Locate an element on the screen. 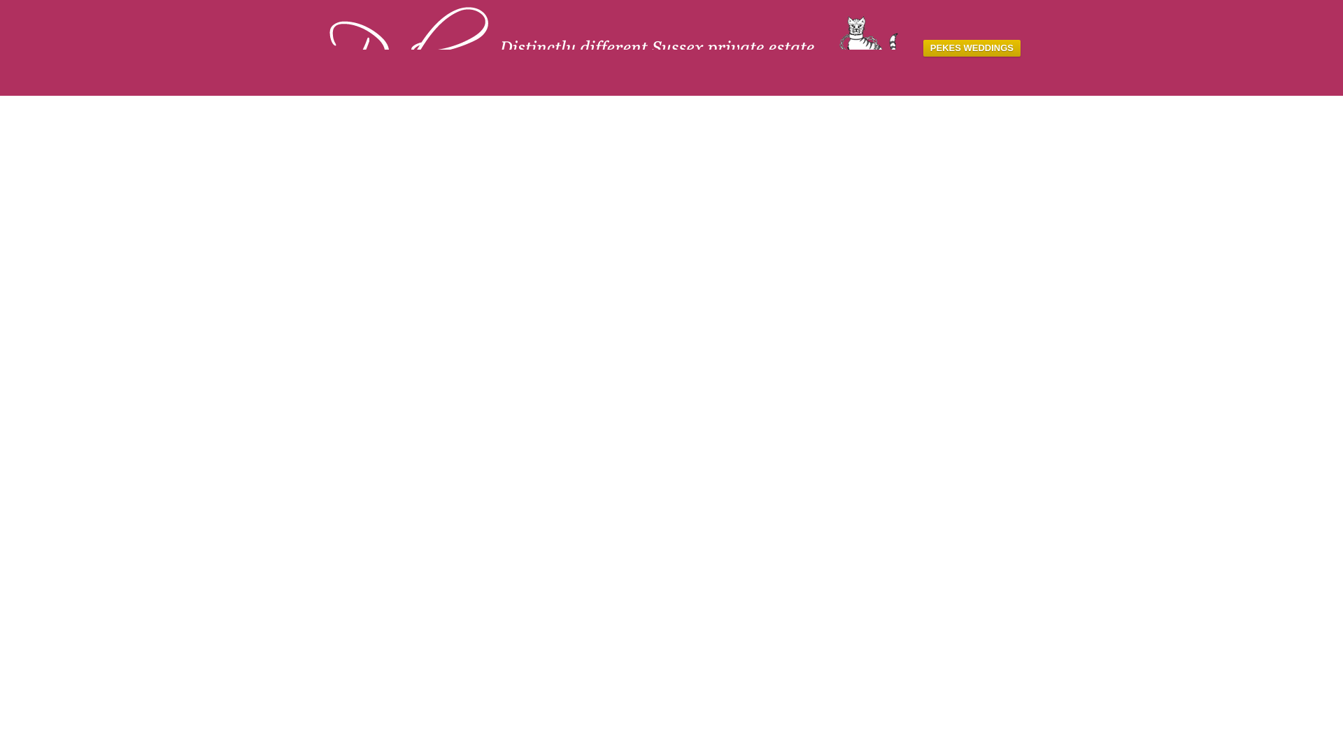 The height and width of the screenshot is (755, 1343). Home is located at coordinates (620, 46).